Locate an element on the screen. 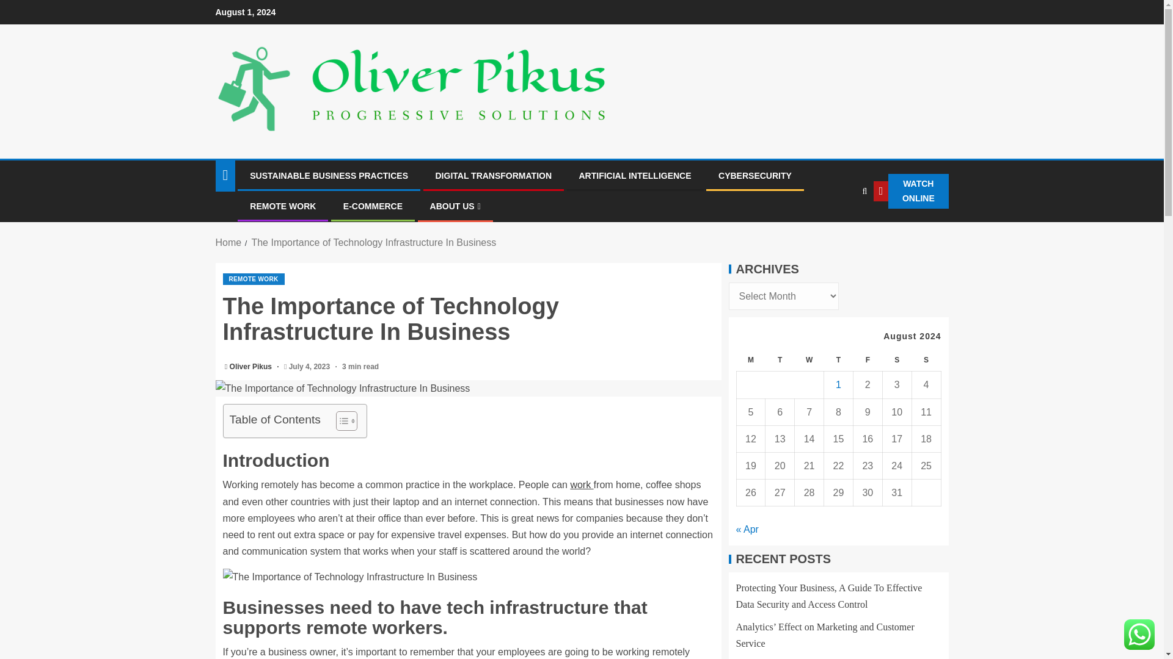 This screenshot has width=1173, height=659. The Importance of Technology Infrastructure In Business is located at coordinates (468, 388).